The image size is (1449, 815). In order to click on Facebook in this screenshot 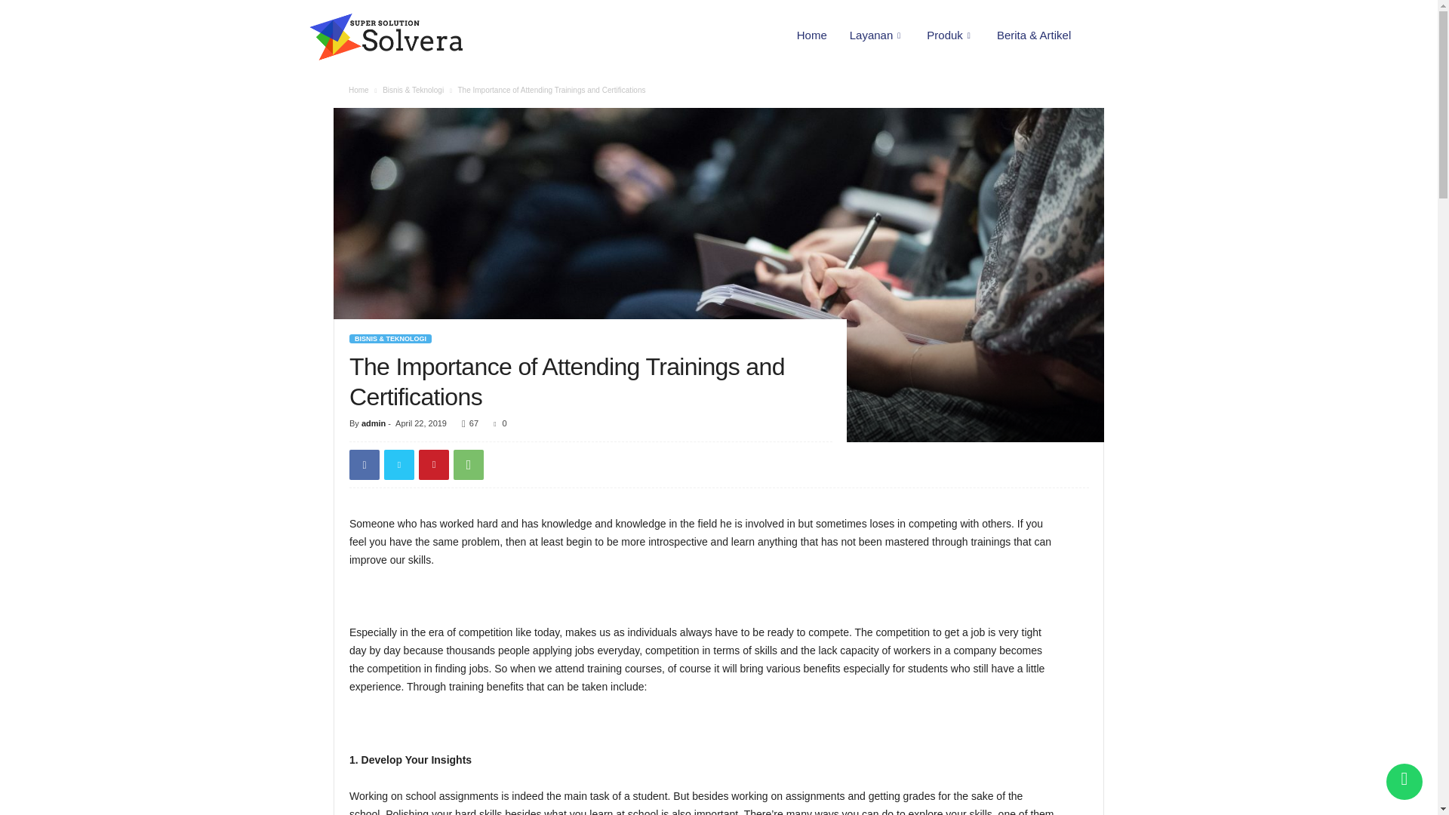, I will do `click(364, 465)`.